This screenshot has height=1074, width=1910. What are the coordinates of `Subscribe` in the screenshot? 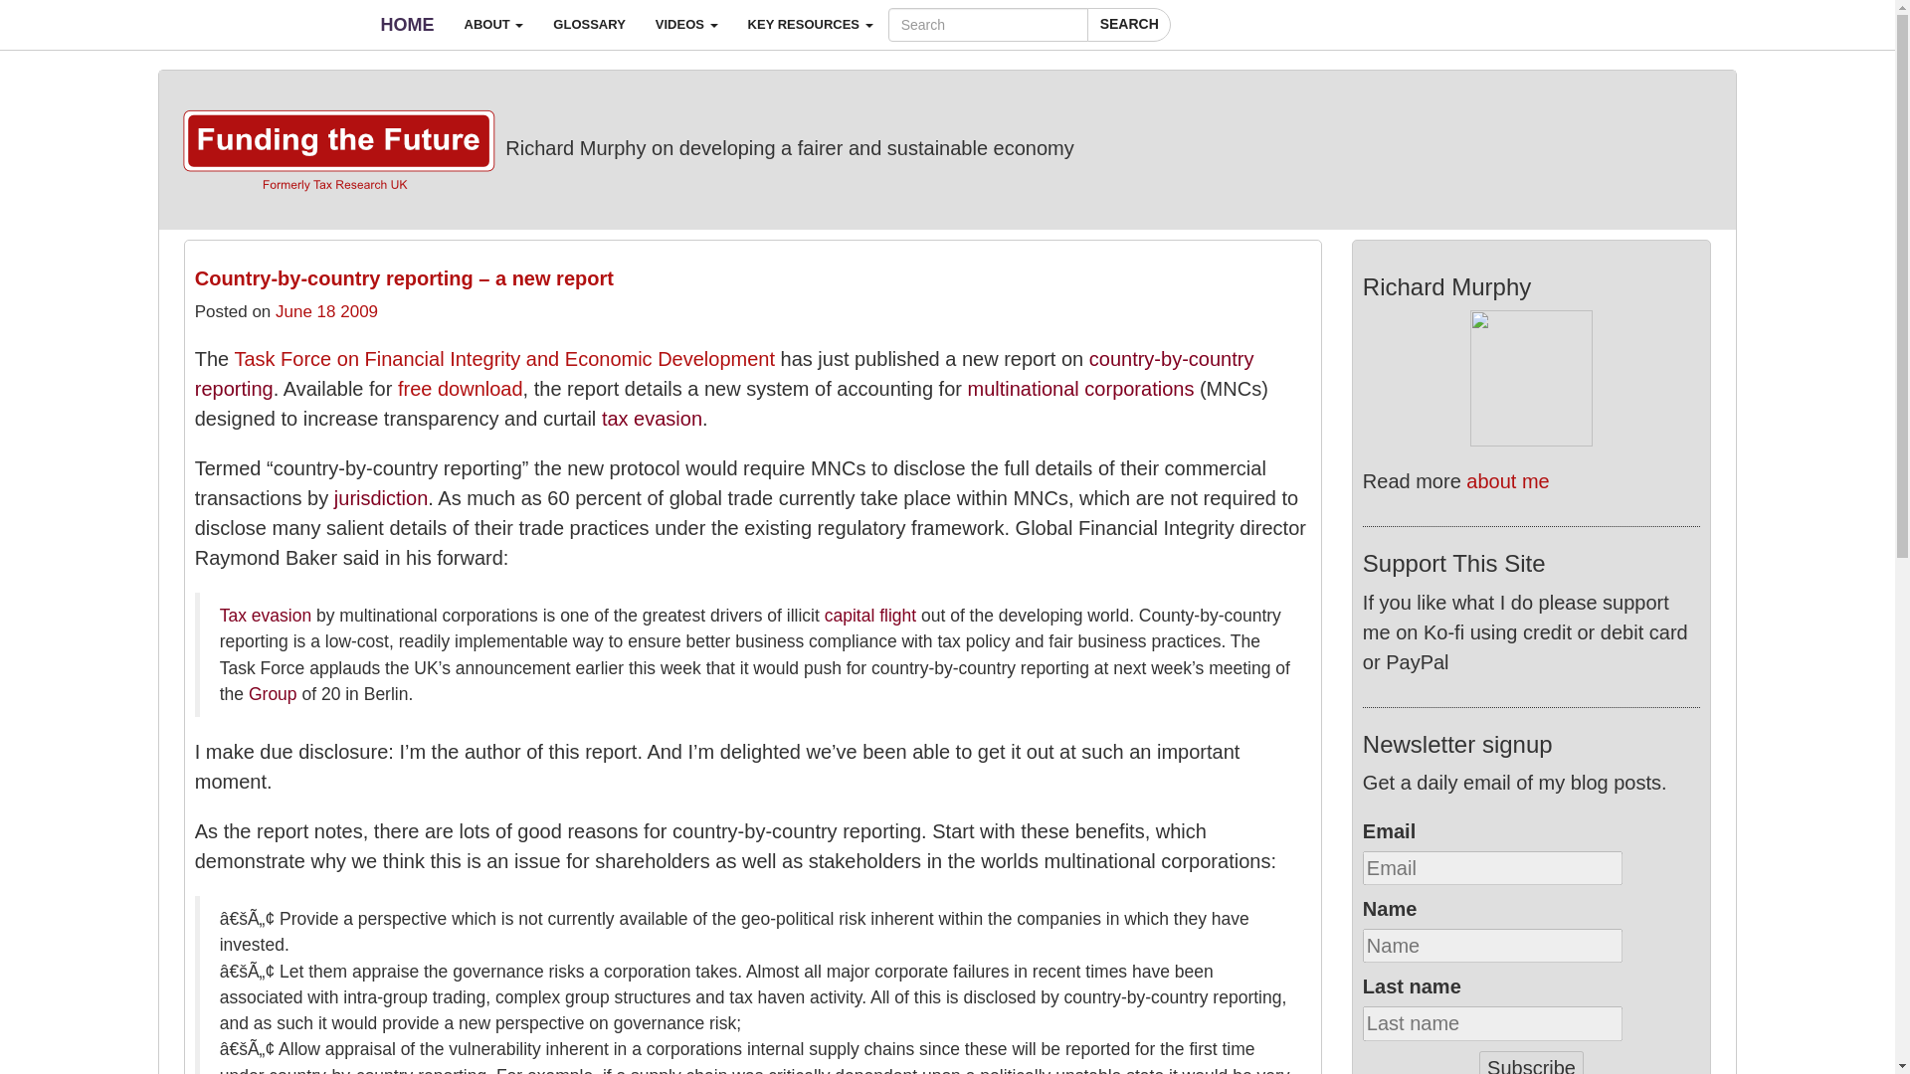 It's located at (1530, 1062).